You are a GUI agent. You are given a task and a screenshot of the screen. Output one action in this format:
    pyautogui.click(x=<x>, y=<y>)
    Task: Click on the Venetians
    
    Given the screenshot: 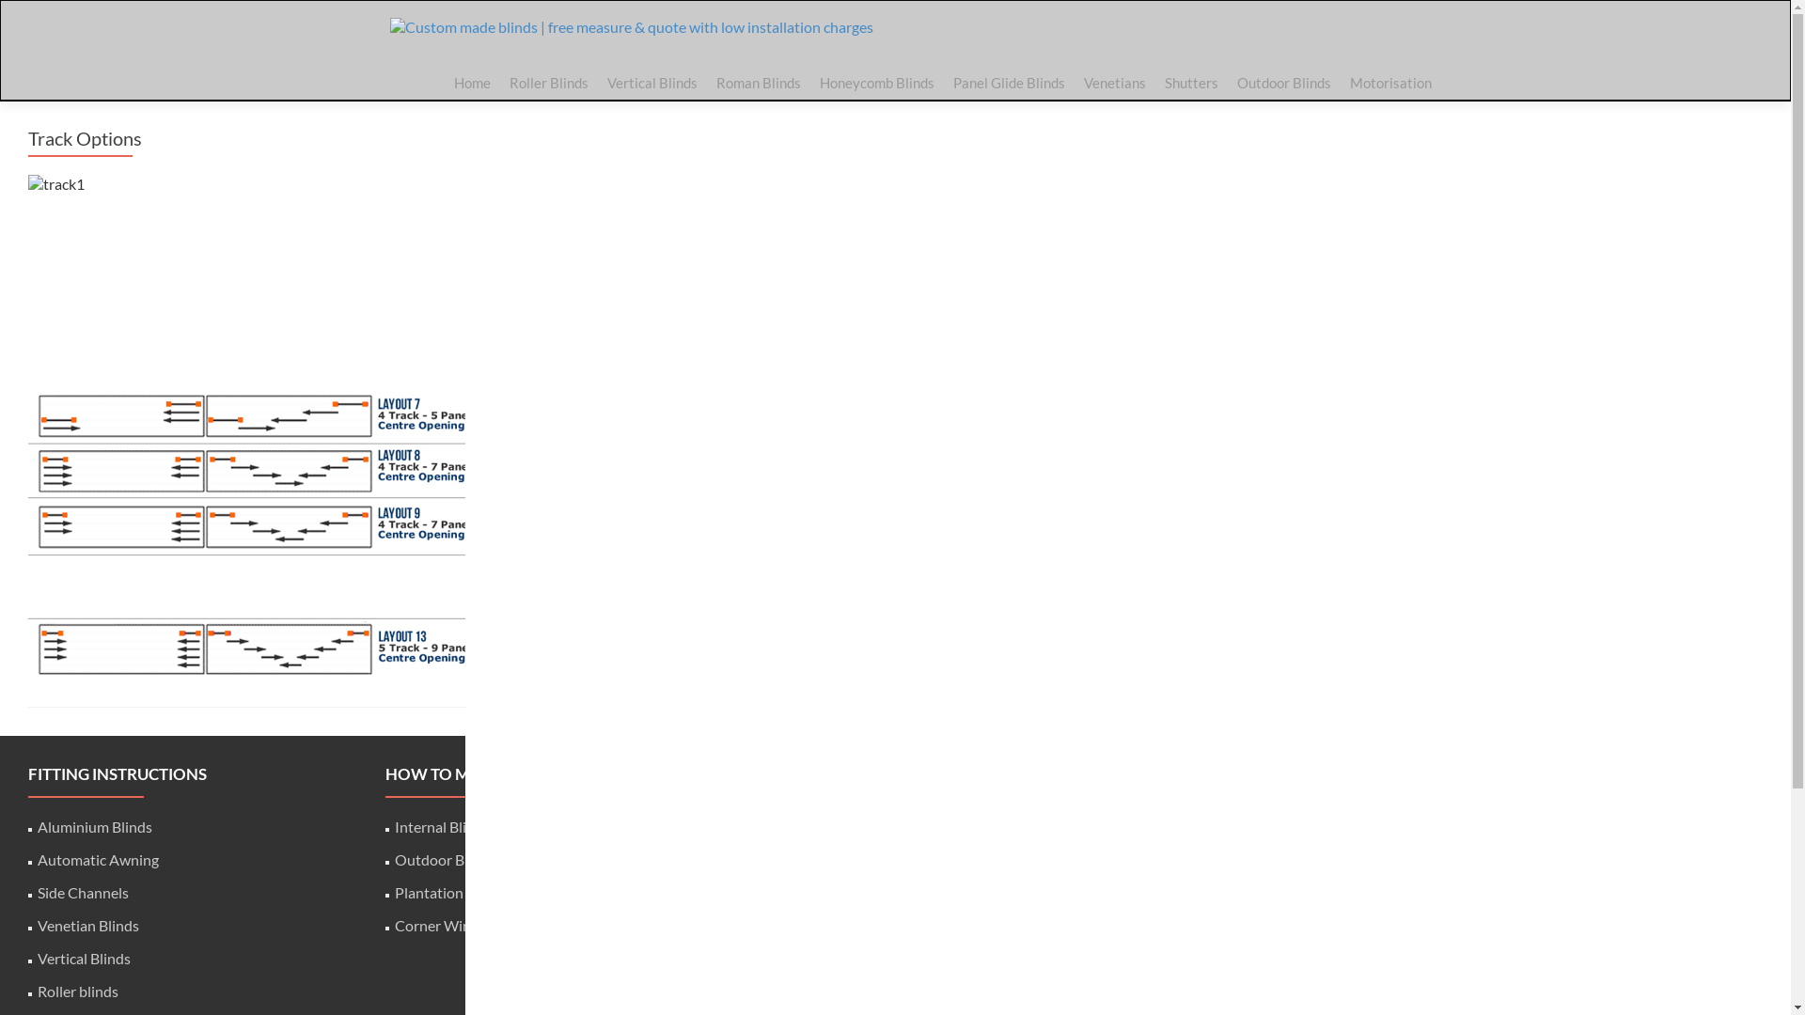 What is the action you would take?
    pyautogui.click(x=1114, y=83)
    